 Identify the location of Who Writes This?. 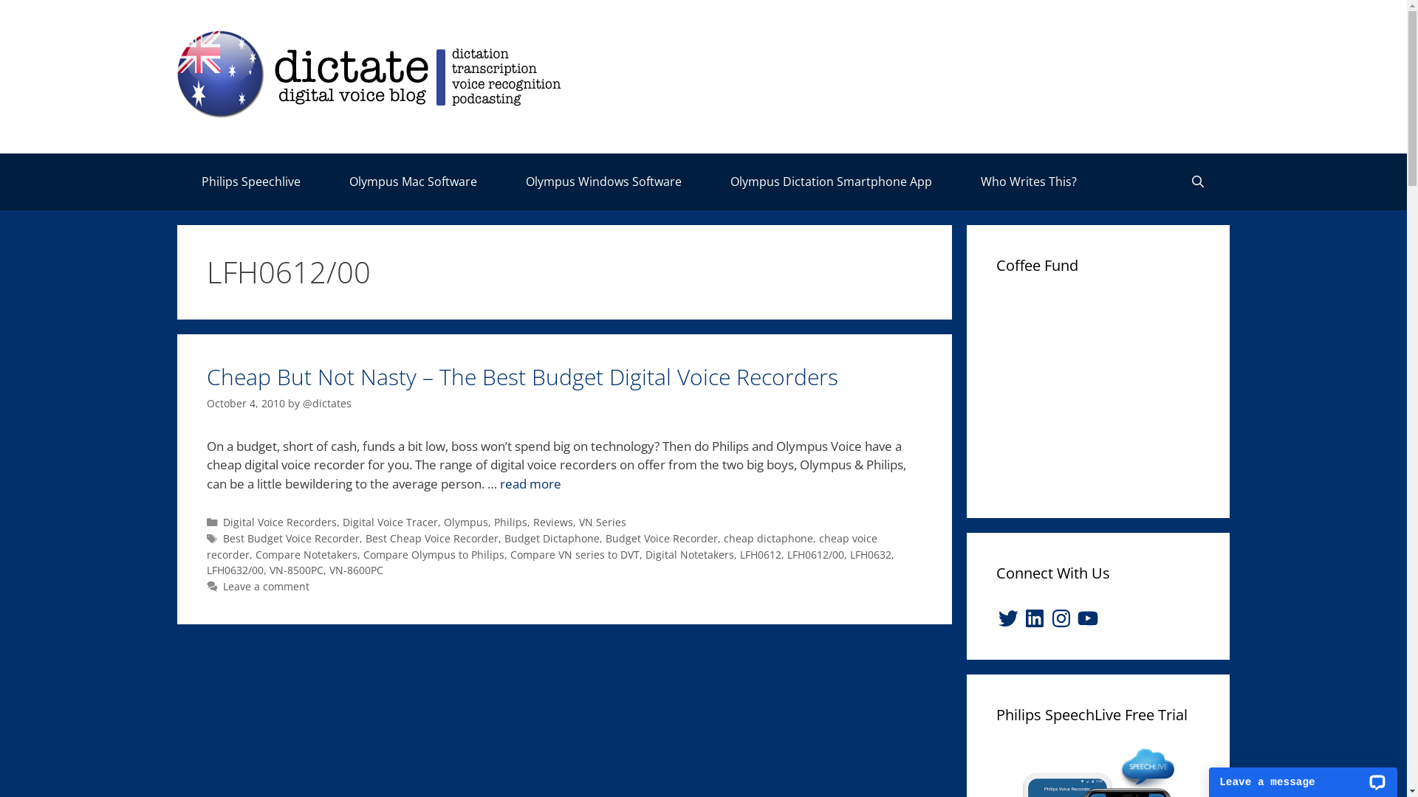
(1029, 182).